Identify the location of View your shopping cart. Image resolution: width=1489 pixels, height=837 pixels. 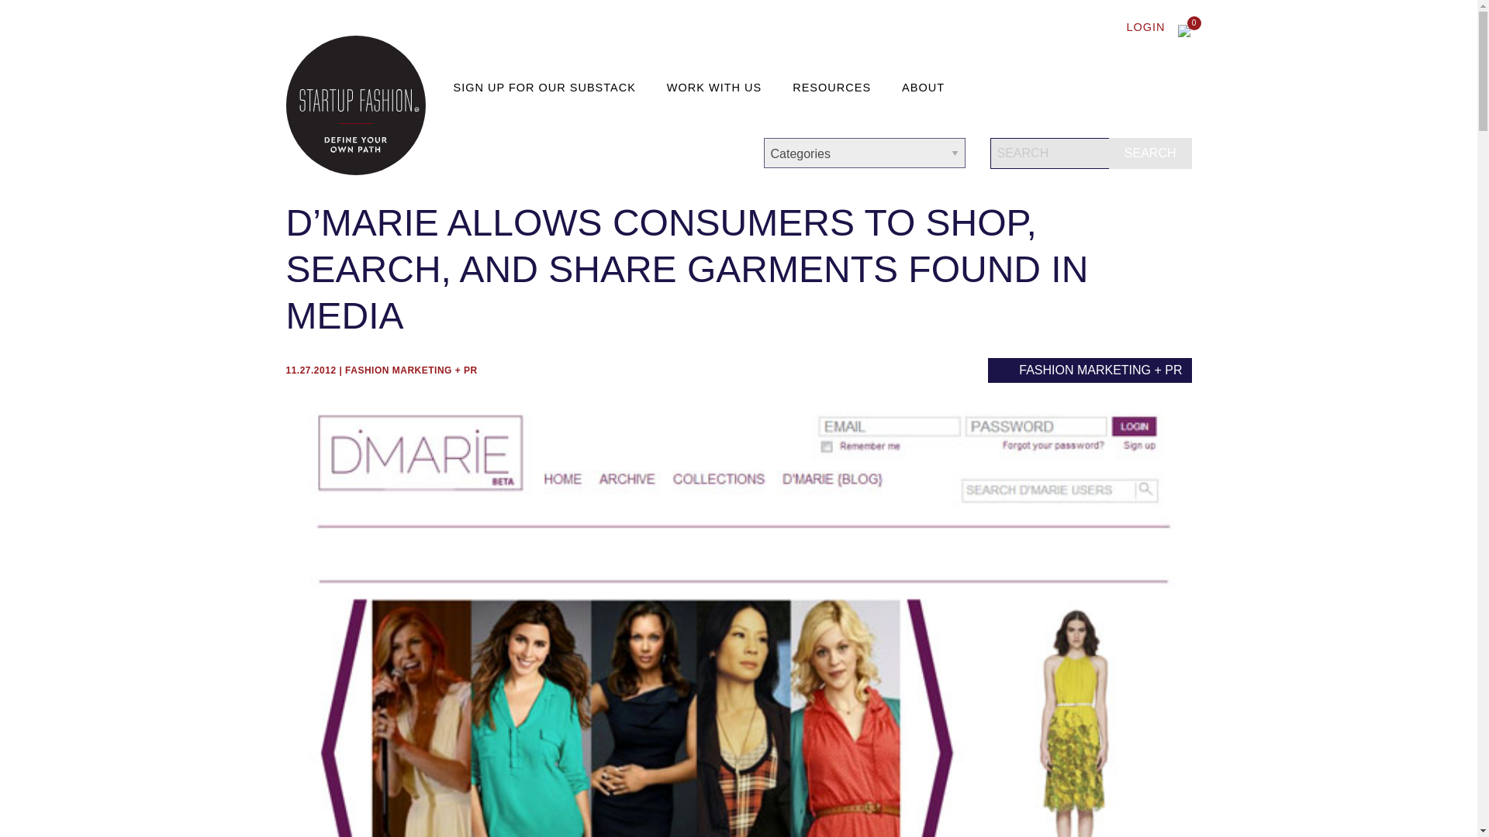
(1184, 30).